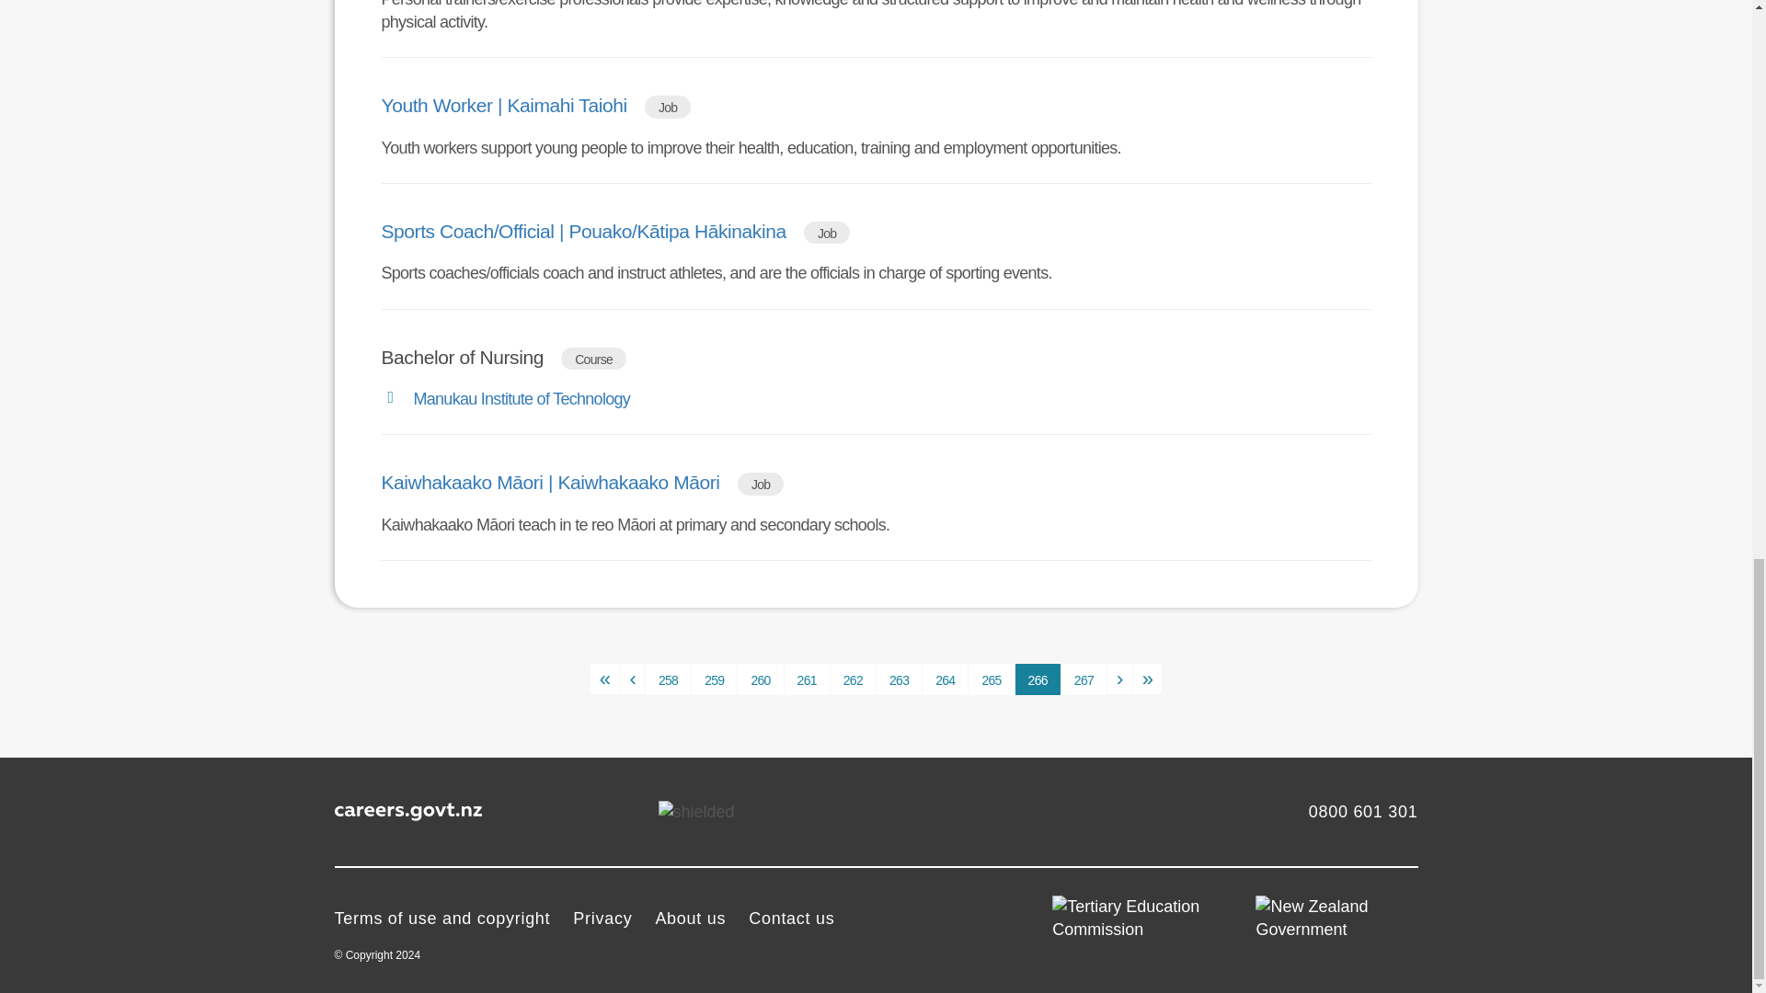 Image resolution: width=1766 pixels, height=993 pixels. What do you see at coordinates (668, 679) in the screenshot?
I see `View page number 258` at bounding box center [668, 679].